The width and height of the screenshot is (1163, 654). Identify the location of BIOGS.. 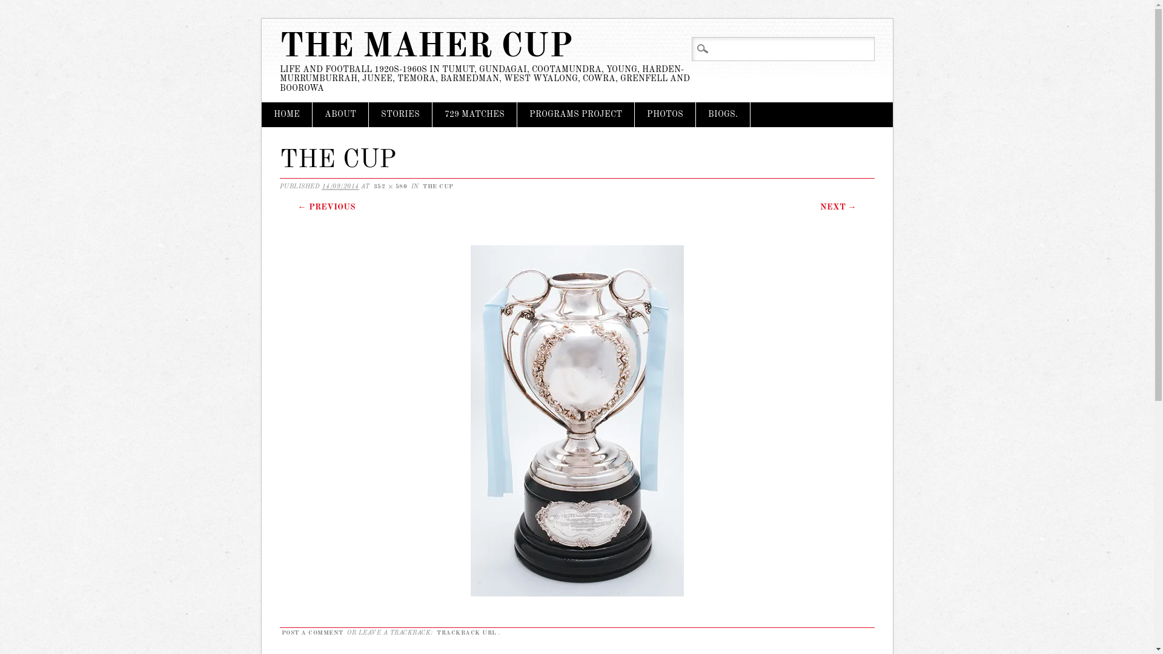
(722, 115).